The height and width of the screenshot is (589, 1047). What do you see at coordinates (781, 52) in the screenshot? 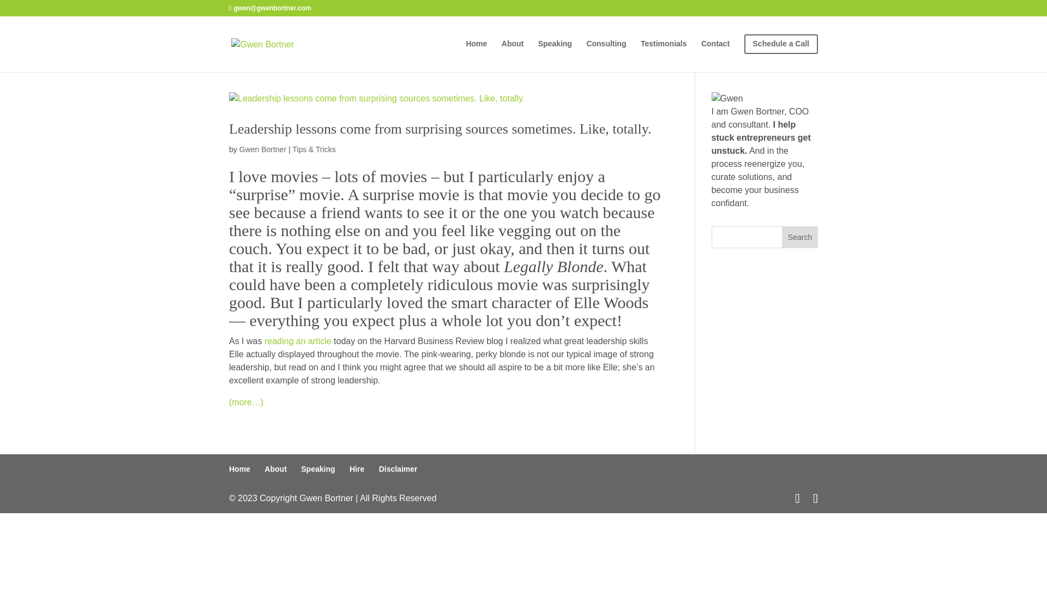
I see `Schedule a Call` at bounding box center [781, 52].